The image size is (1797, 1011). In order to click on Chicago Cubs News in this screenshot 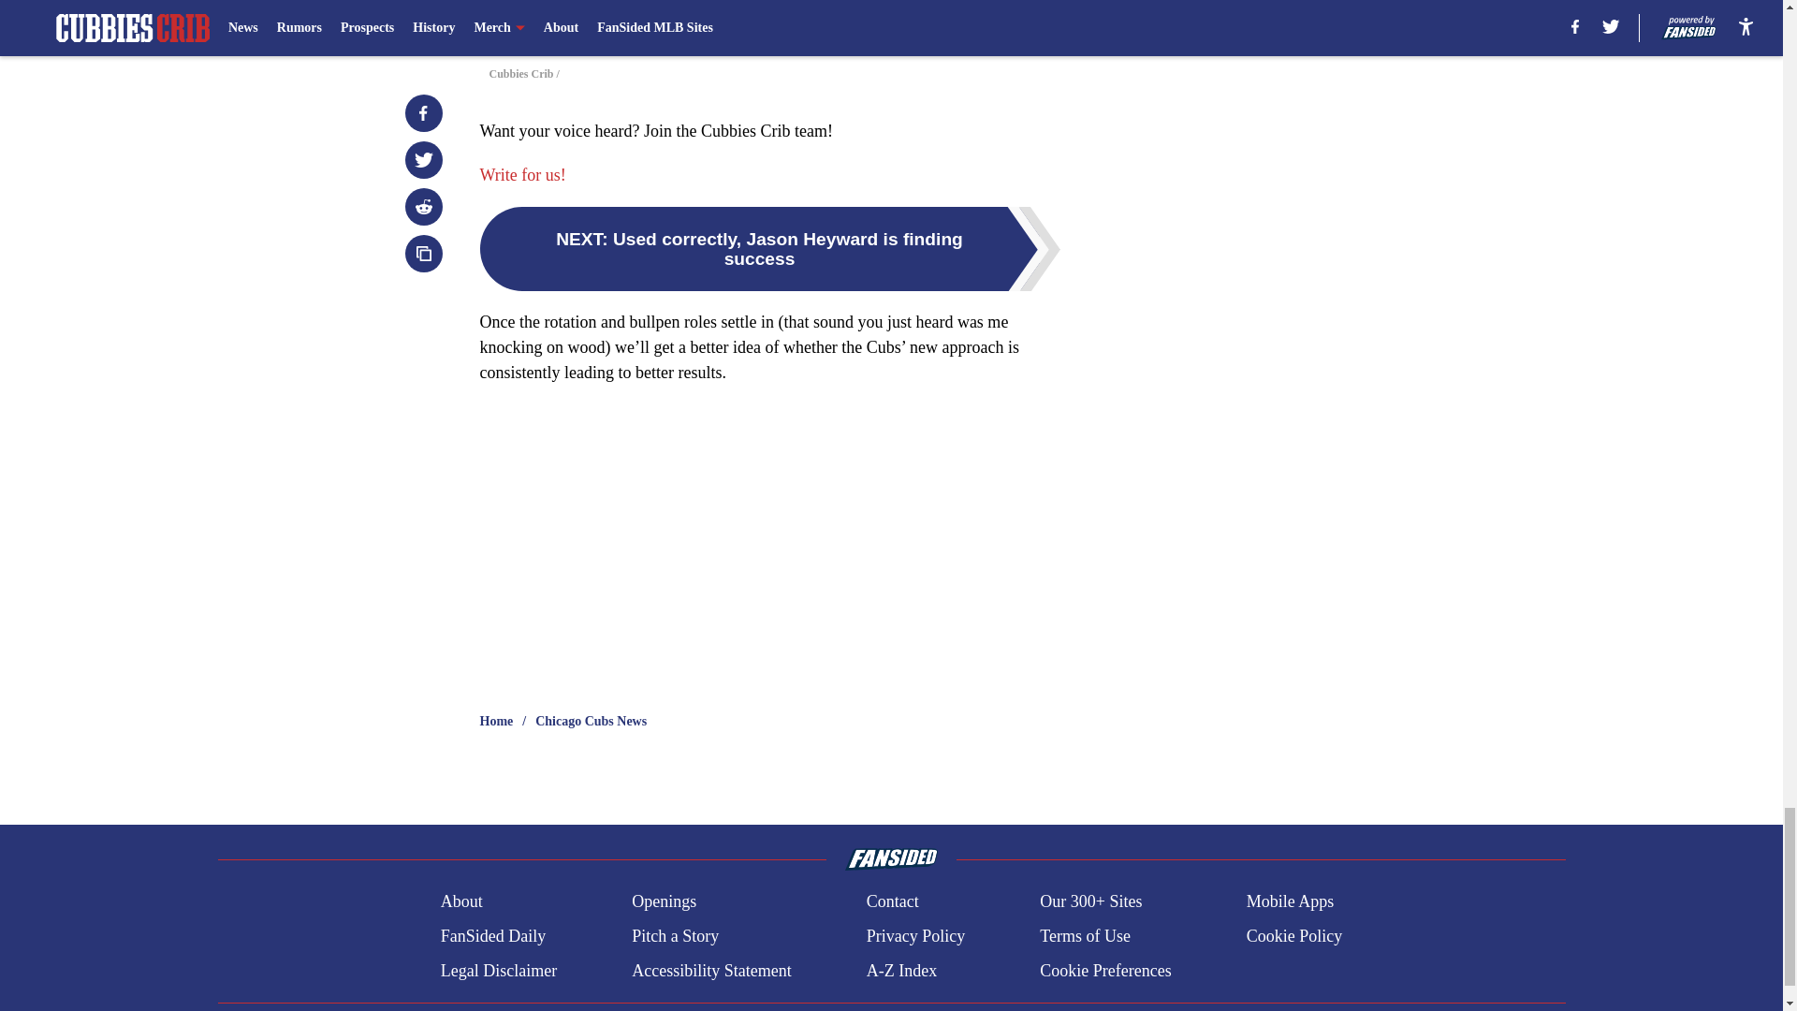, I will do `click(592, 721)`.